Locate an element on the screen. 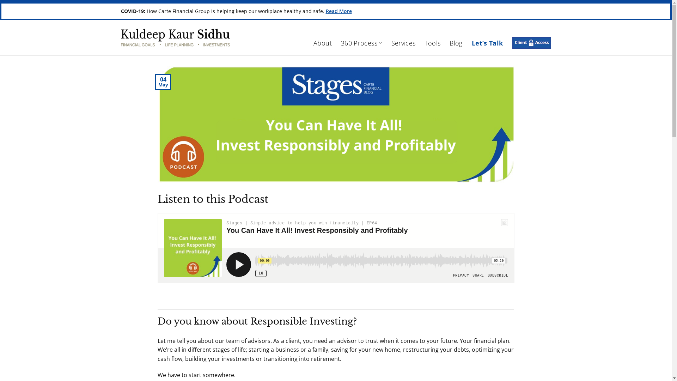  About is located at coordinates (323, 43).